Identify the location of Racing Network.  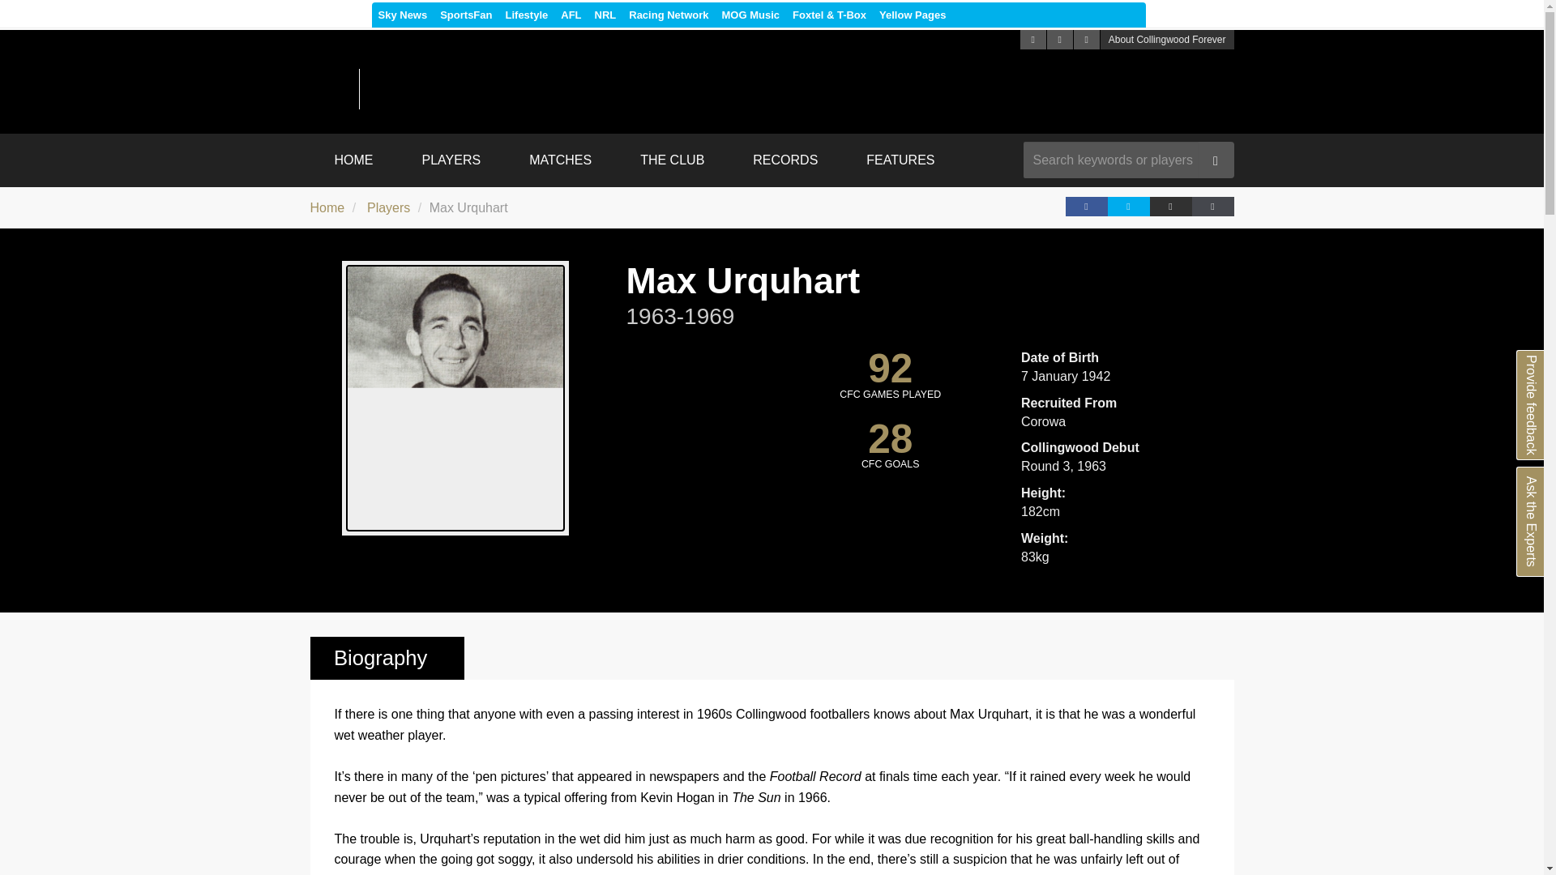
(668, 15).